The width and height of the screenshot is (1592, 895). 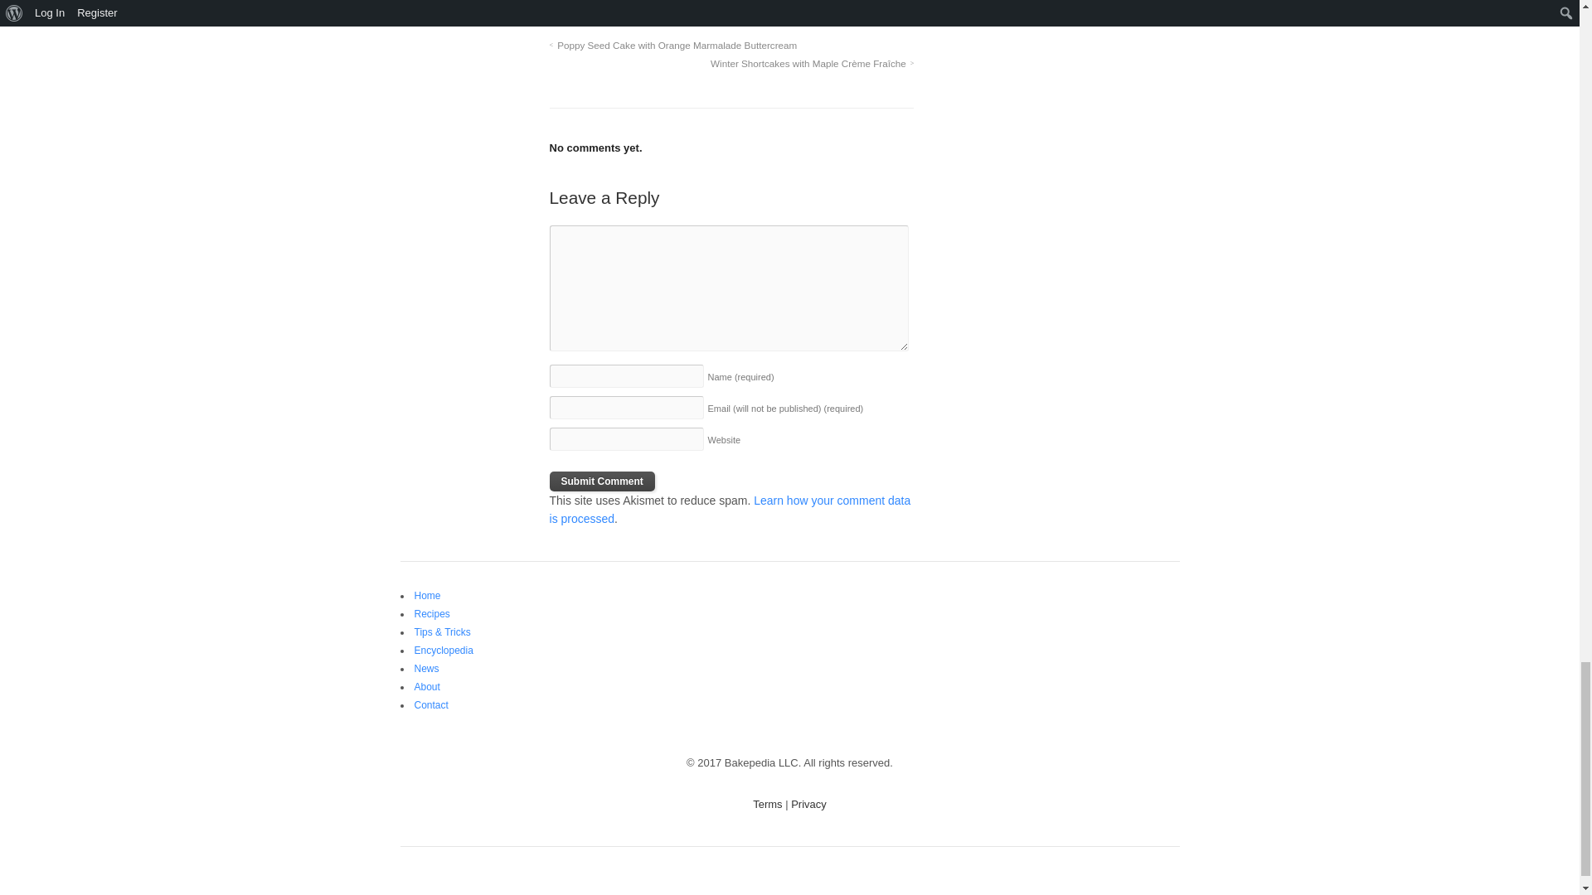 What do you see at coordinates (804, 12) in the screenshot?
I see `slab pie` at bounding box center [804, 12].